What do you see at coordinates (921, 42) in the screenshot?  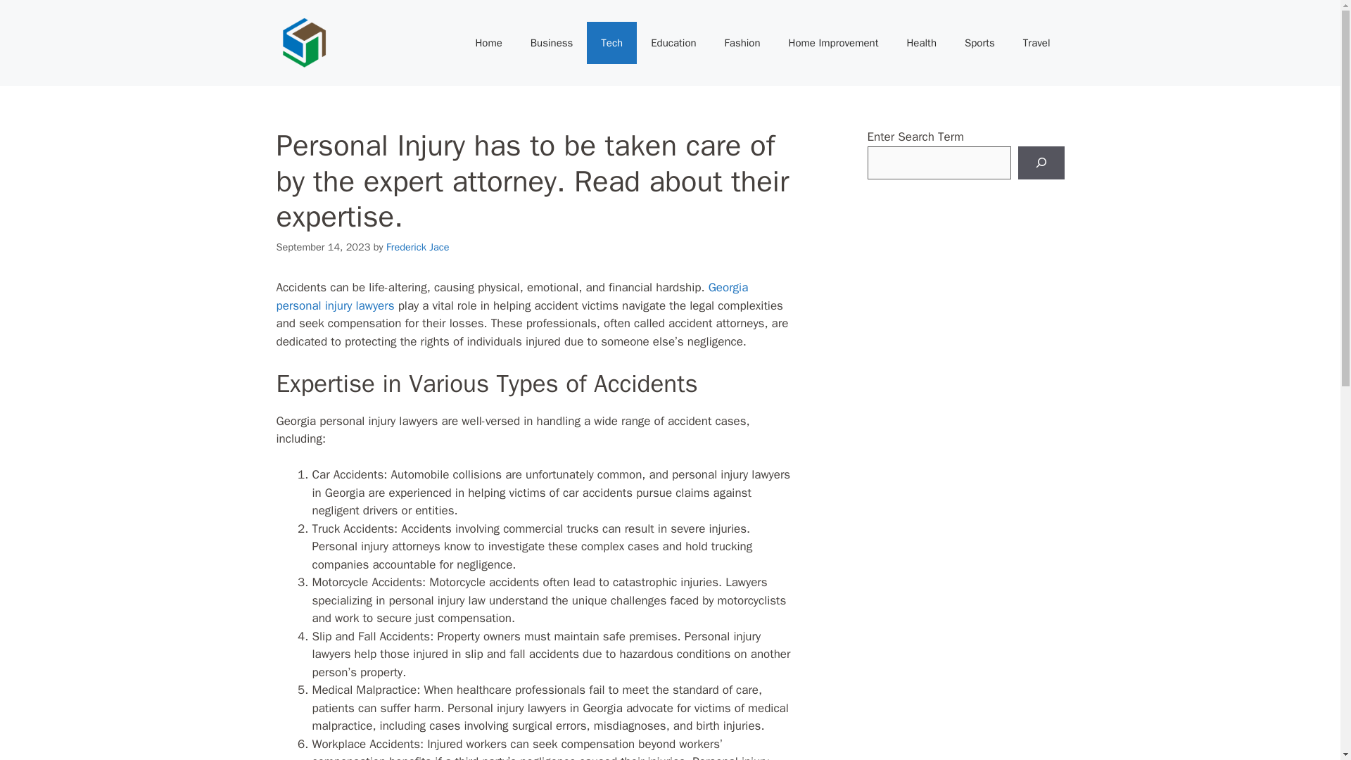 I see `Health` at bounding box center [921, 42].